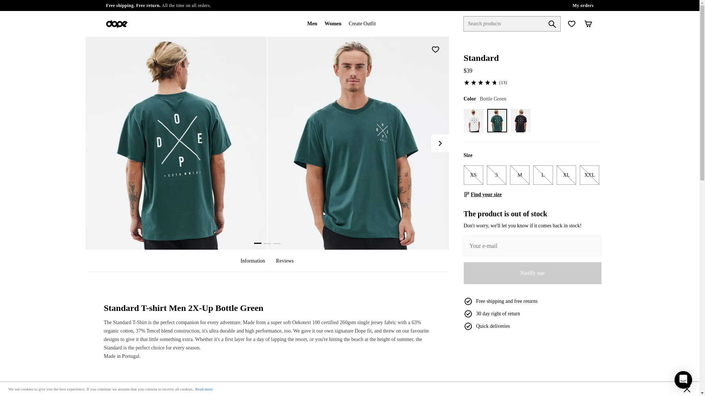 The width and height of the screenshot is (705, 396). I want to click on XL, so click(566, 175).